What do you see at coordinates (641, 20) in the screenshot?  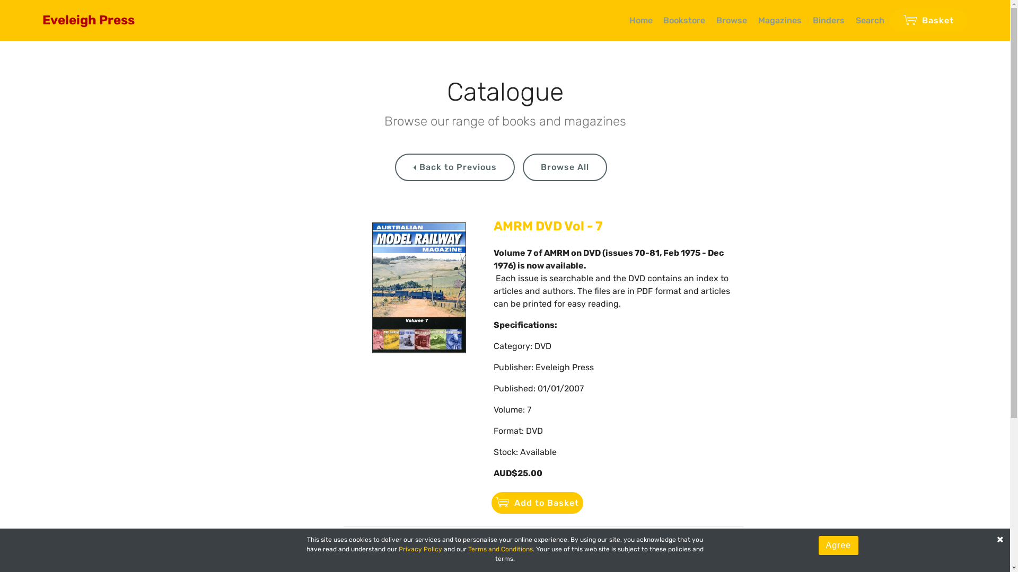 I see `Home` at bounding box center [641, 20].